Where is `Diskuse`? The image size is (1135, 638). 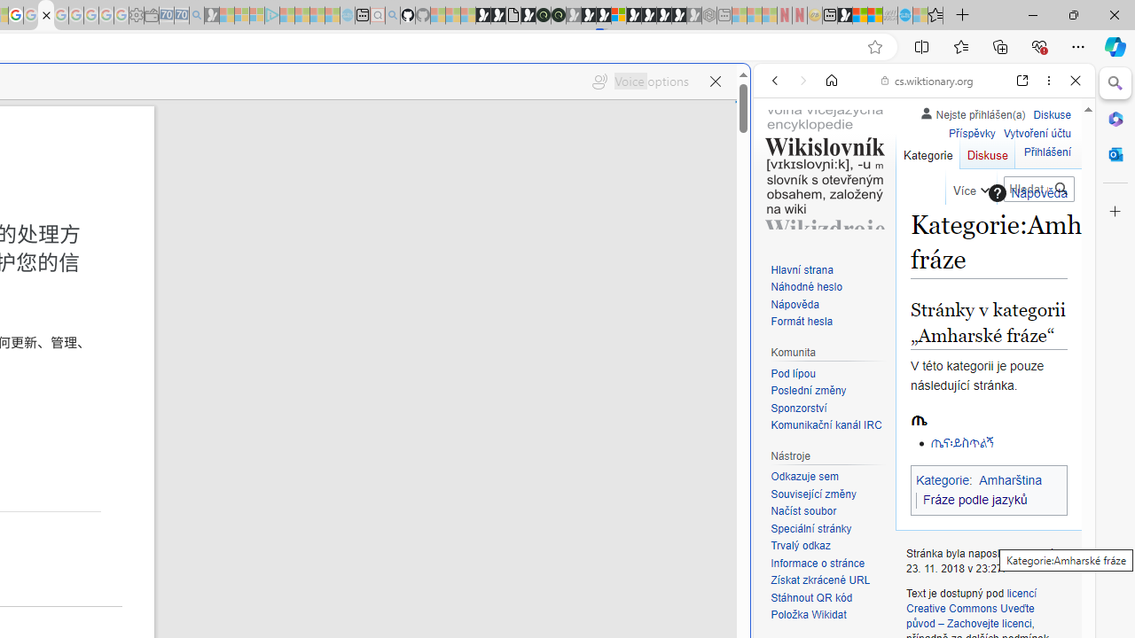 Diskuse is located at coordinates (987, 151).